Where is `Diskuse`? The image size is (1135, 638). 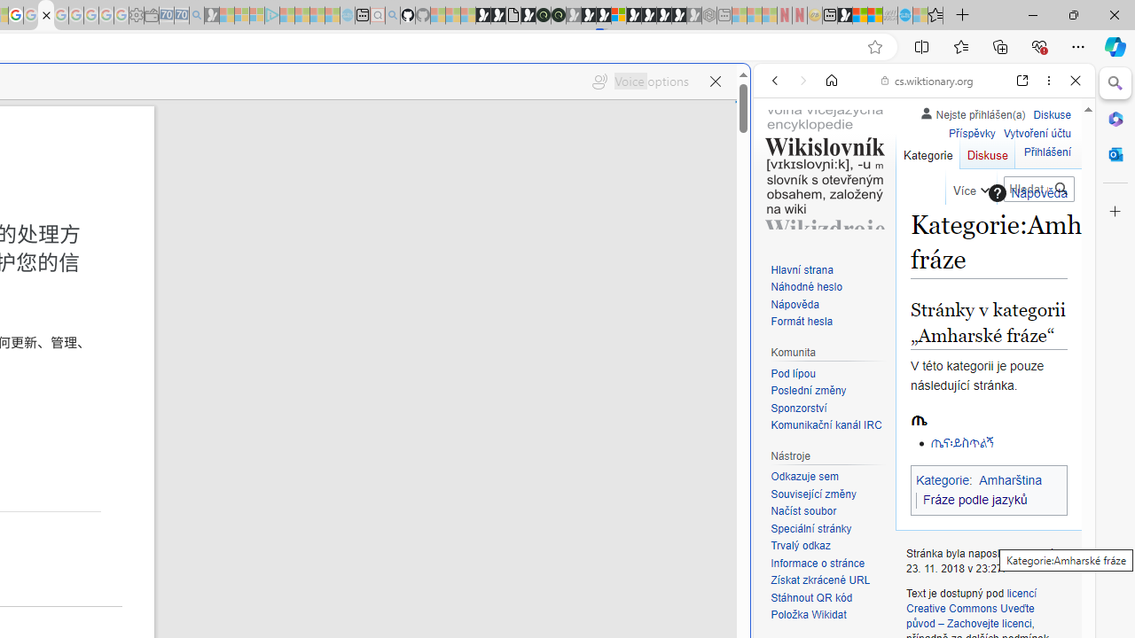 Diskuse is located at coordinates (987, 151).